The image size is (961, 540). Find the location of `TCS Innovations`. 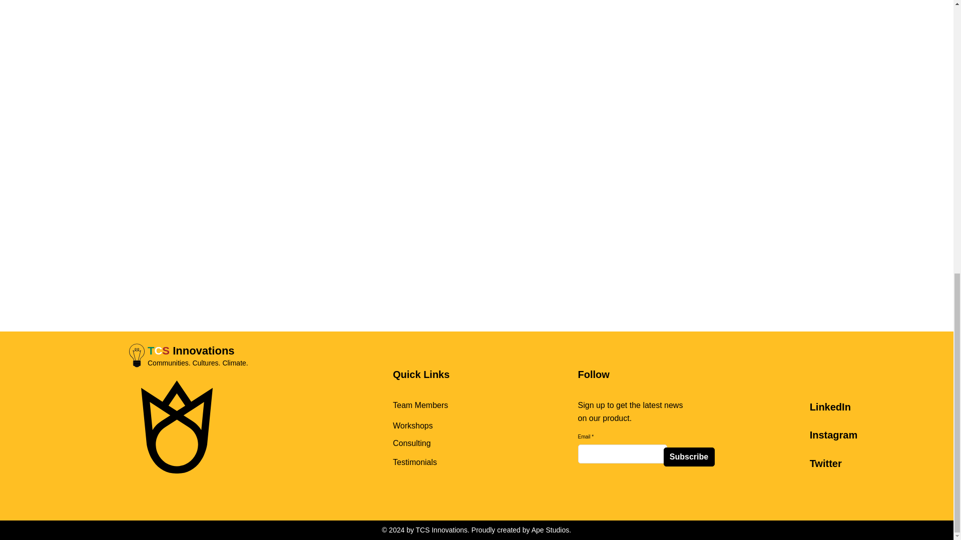

TCS Innovations is located at coordinates (191, 350).